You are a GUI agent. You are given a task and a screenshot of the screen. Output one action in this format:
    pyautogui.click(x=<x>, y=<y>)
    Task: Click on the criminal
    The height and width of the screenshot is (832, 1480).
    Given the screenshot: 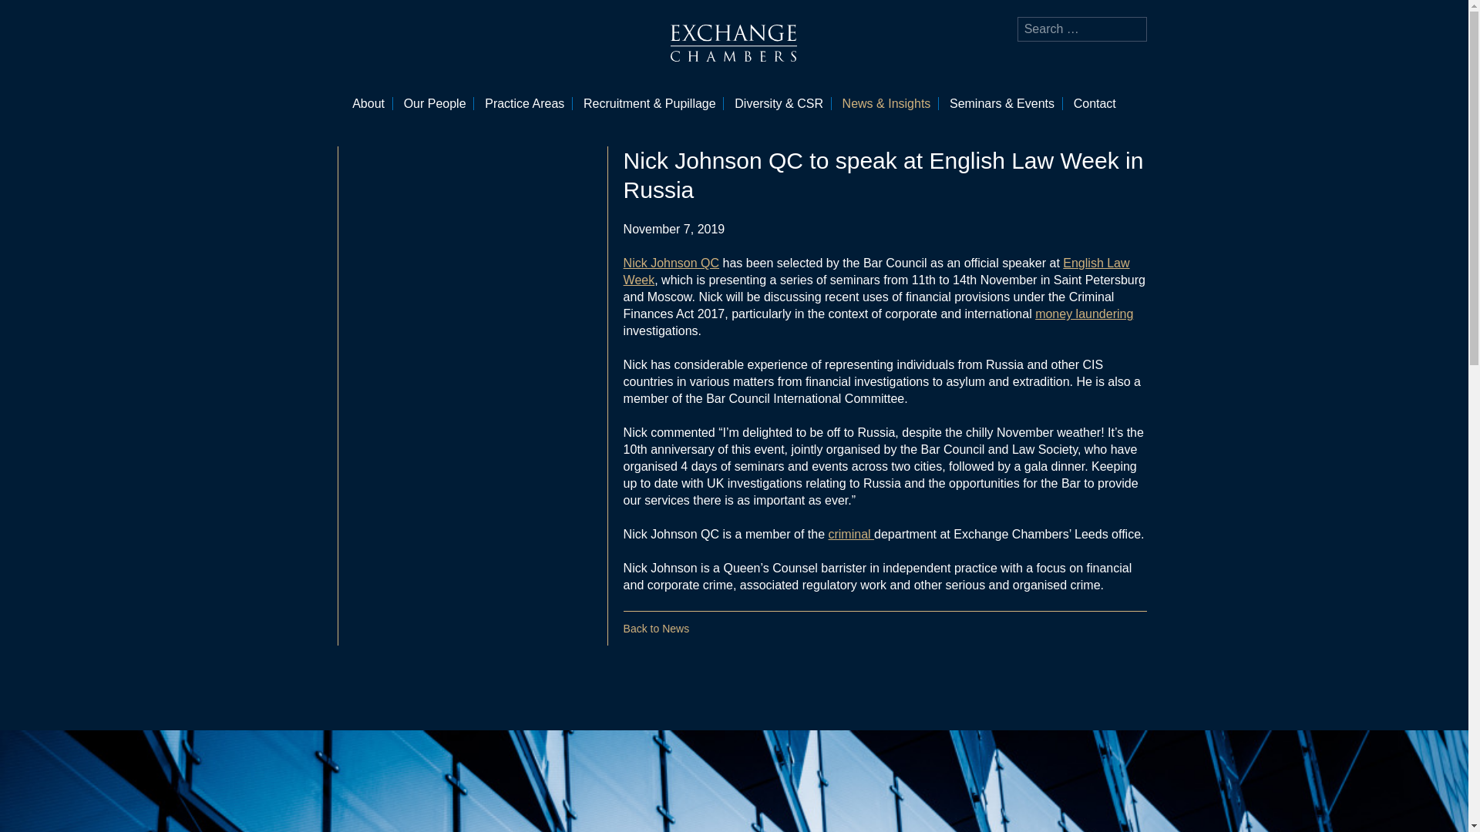 What is the action you would take?
    pyautogui.click(x=851, y=534)
    